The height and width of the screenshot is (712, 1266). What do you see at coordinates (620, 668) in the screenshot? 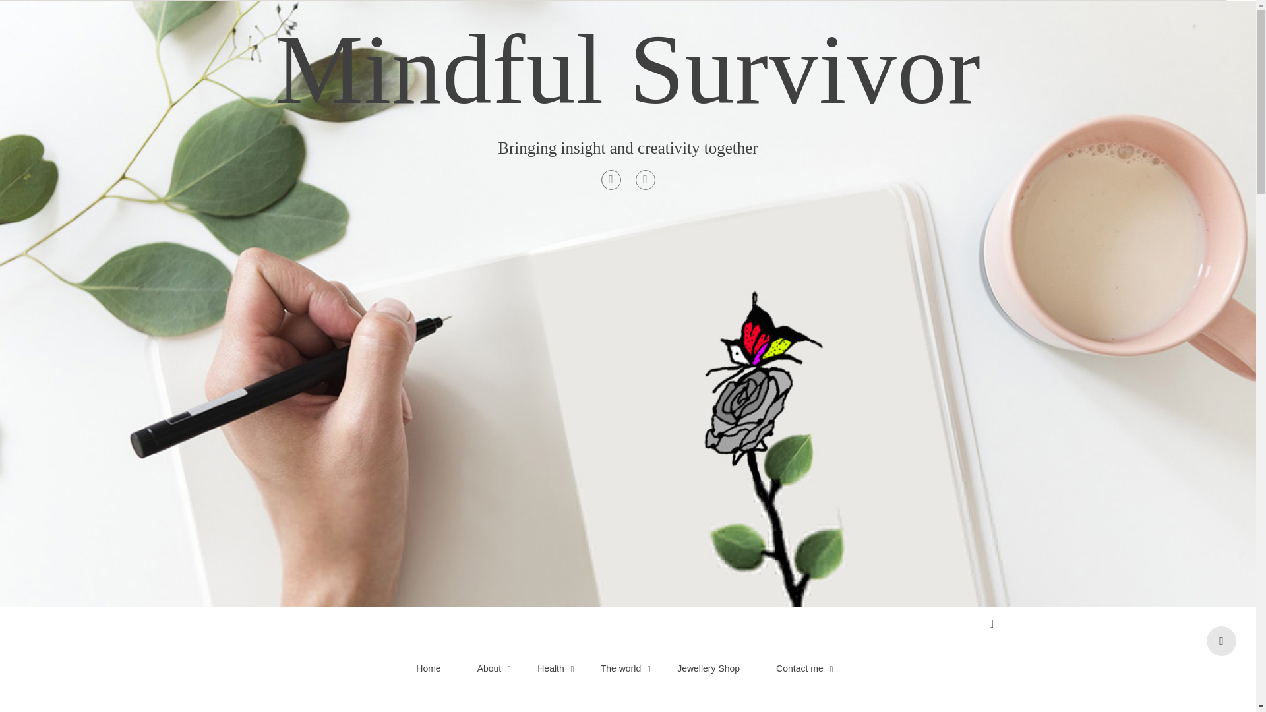
I see `The world` at bounding box center [620, 668].